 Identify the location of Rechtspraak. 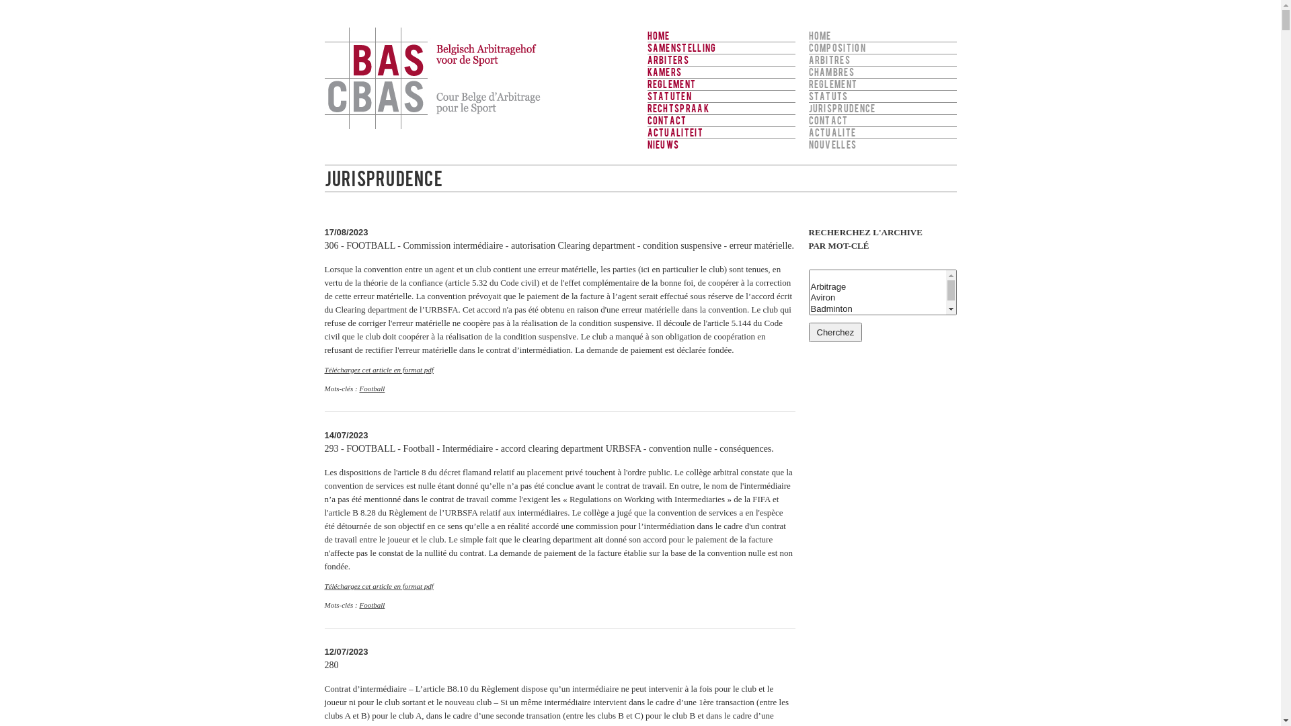
(721, 108).